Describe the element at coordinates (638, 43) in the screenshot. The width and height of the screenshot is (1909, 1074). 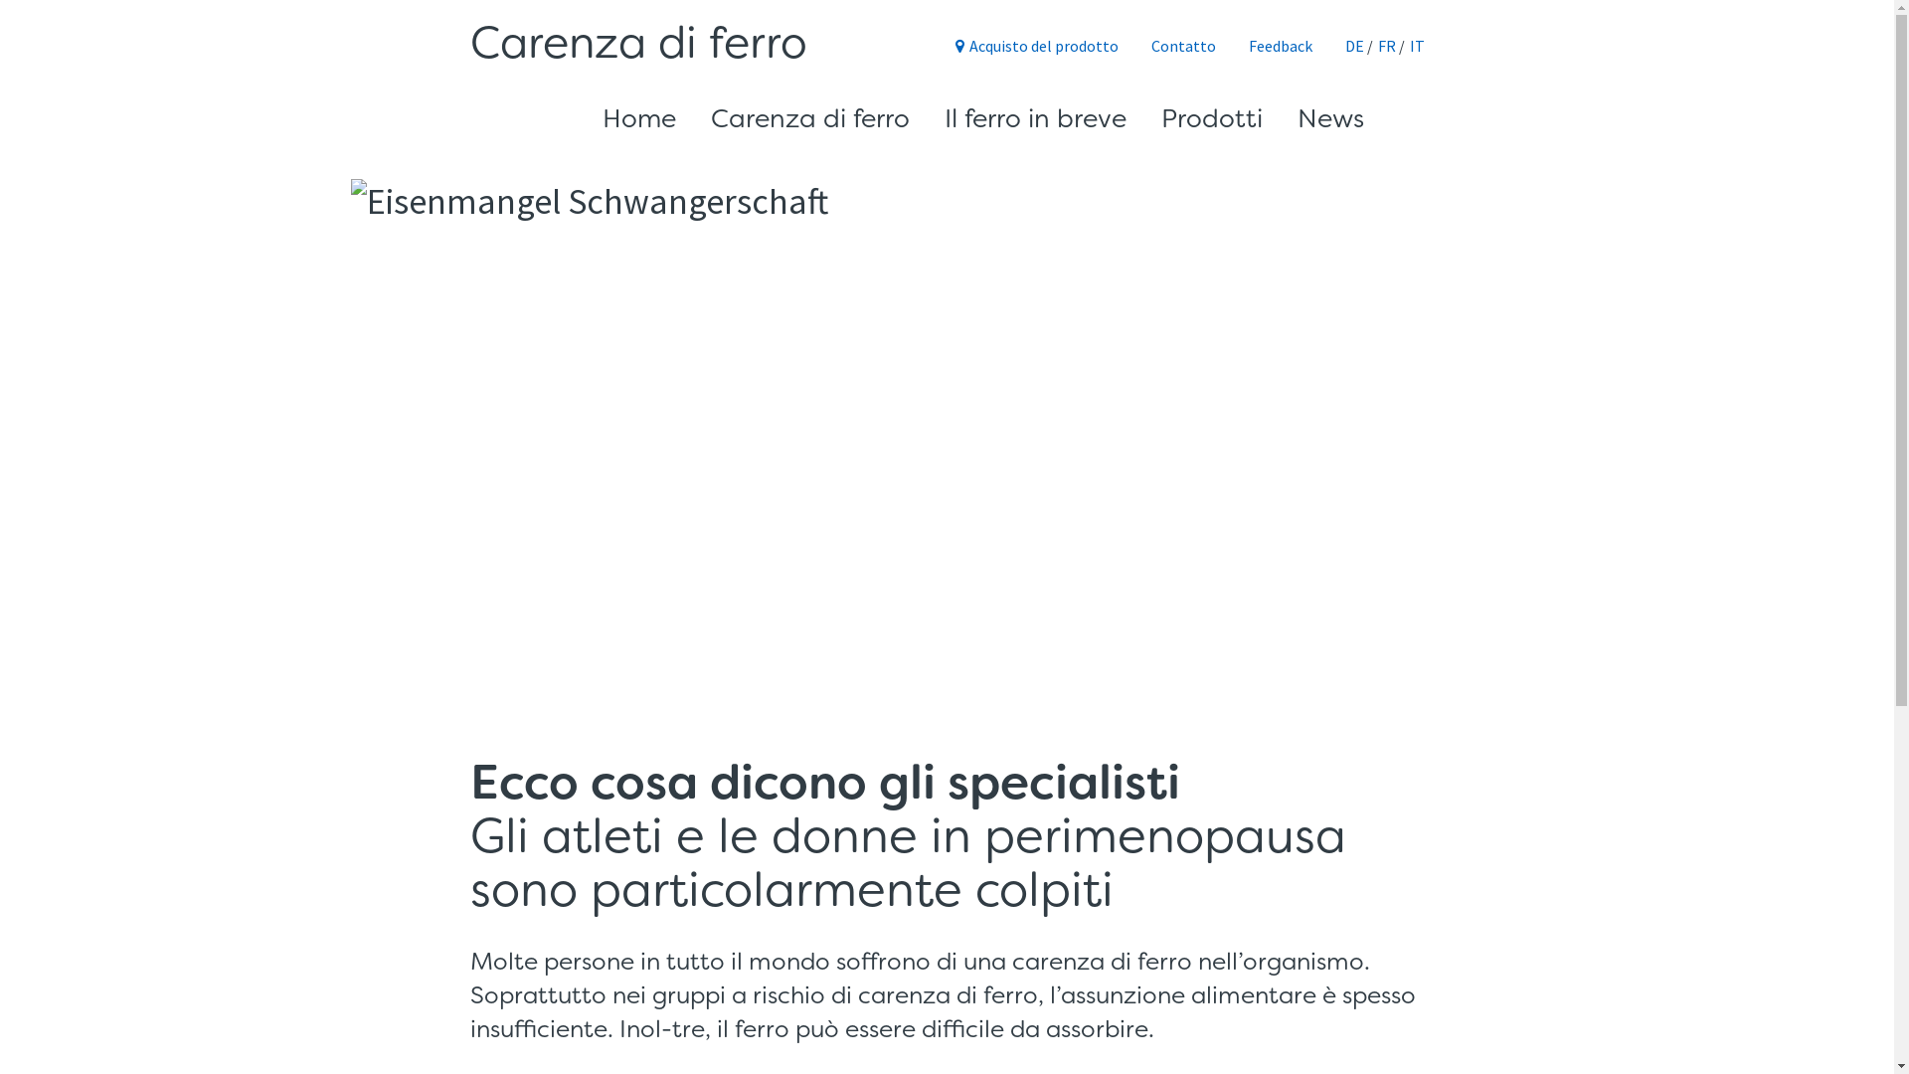
I see `Carenza di ferro` at that location.